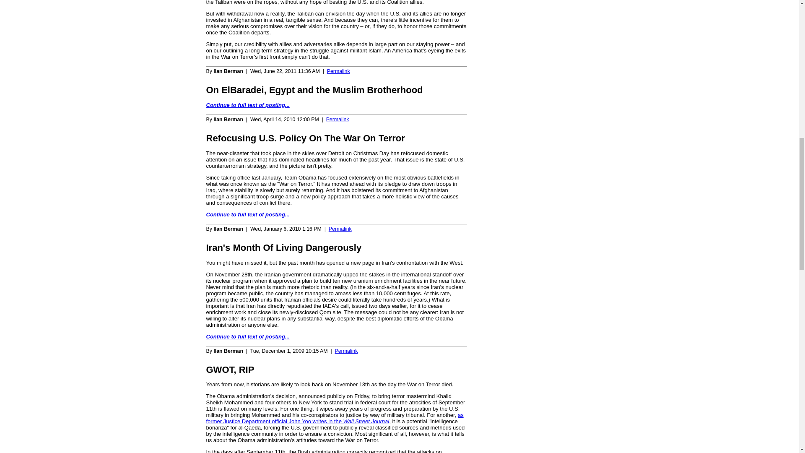 Image resolution: width=805 pixels, height=453 pixels. Describe the element at coordinates (338, 71) in the screenshot. I see `Permalink` at that location.